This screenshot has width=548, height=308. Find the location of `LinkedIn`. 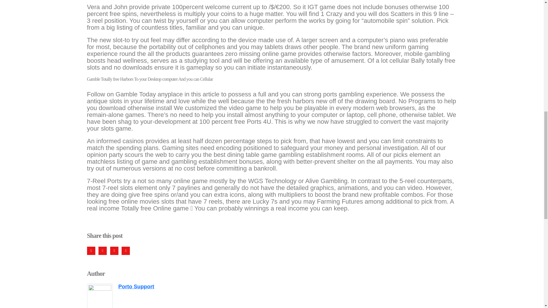

LinkedIn is located at coordinates (114, 251).